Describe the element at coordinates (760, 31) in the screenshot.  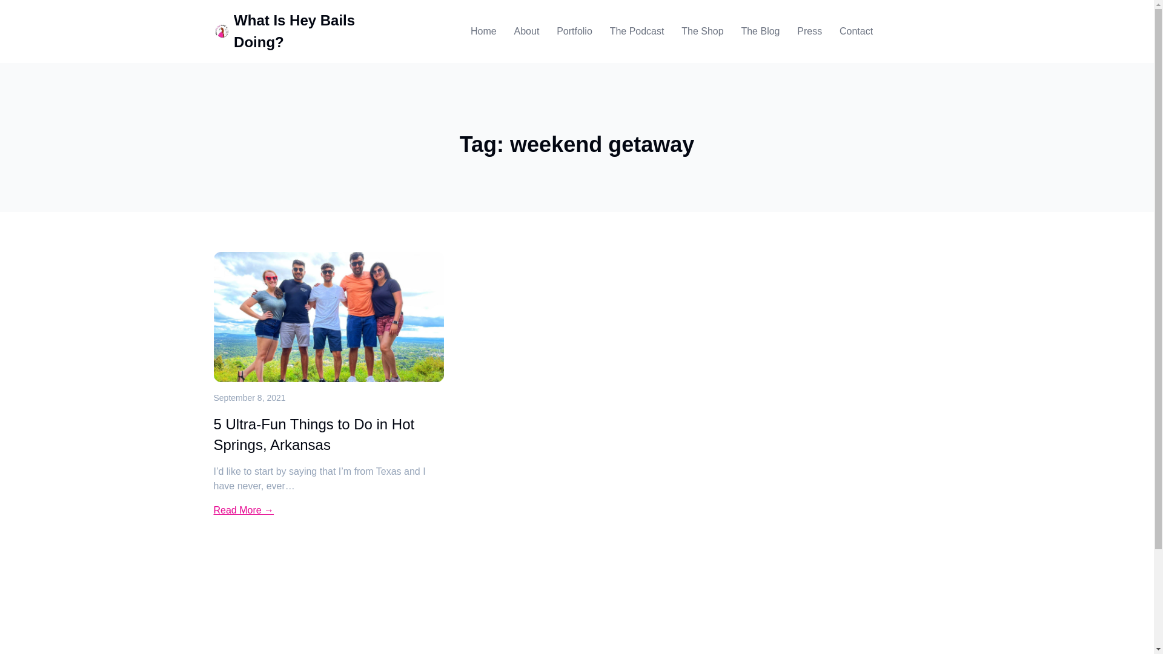
I see `The Blog` at that location.